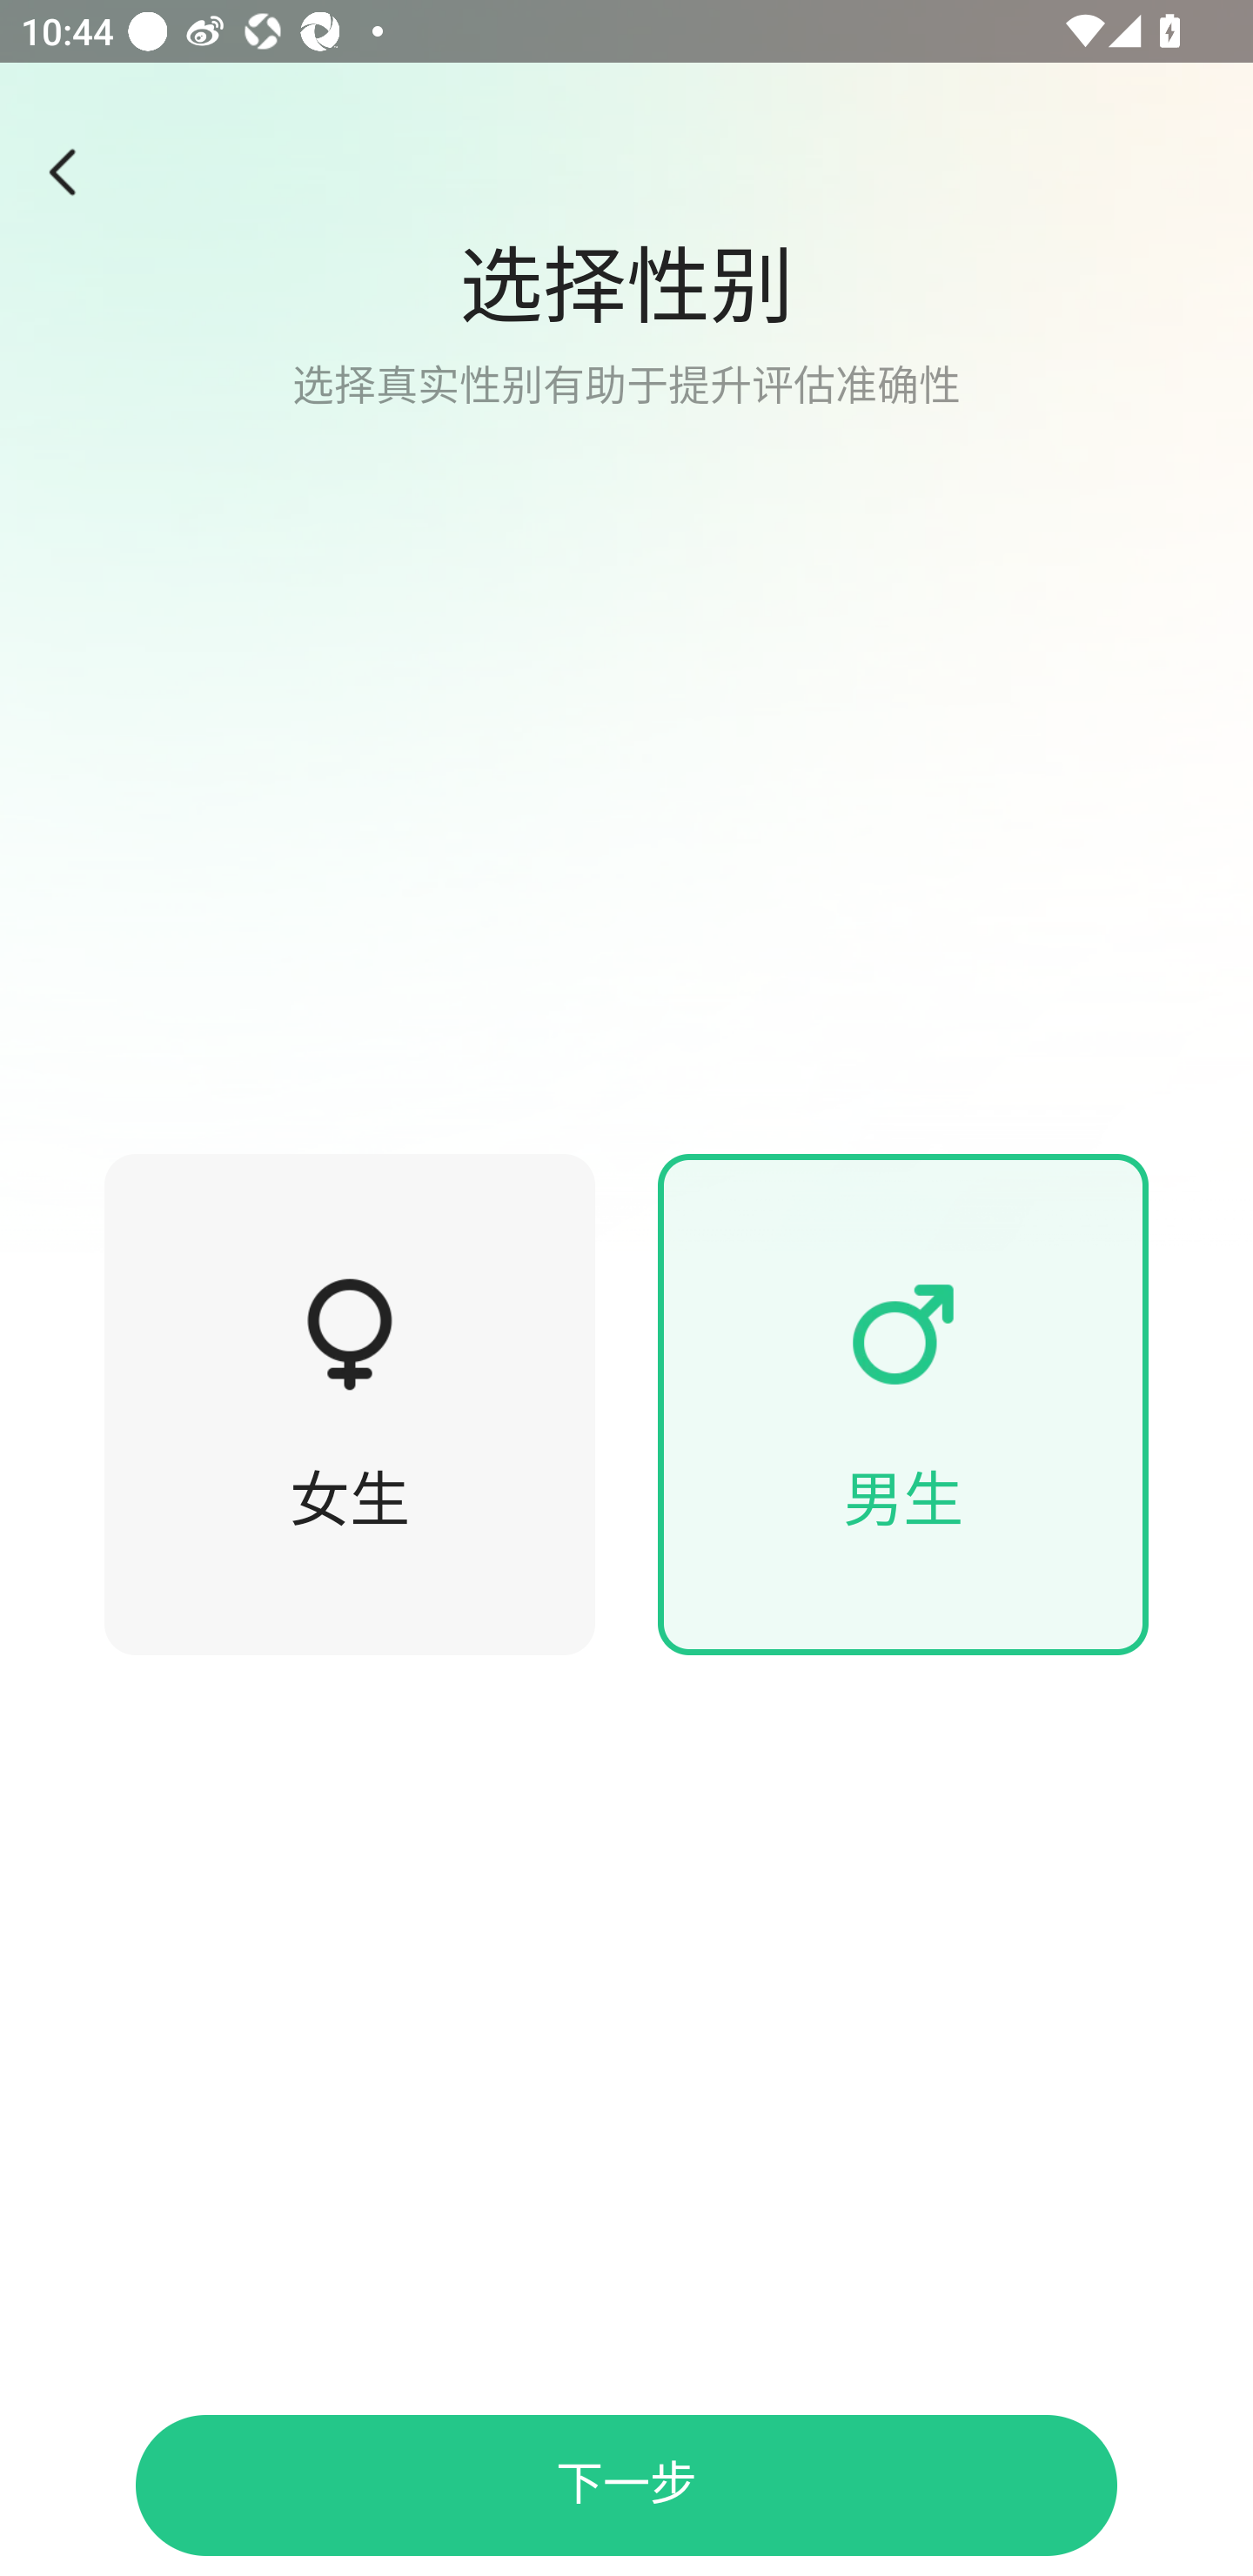  I want to click on 1 女生, so click(350, 1405).